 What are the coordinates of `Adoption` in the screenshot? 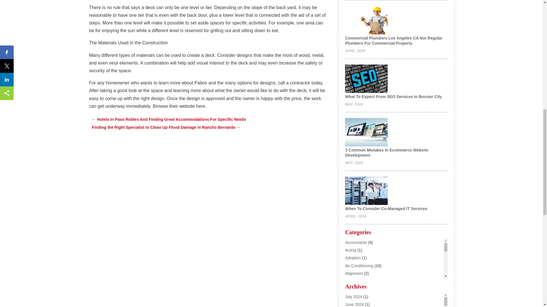 It's located at (353, 258).